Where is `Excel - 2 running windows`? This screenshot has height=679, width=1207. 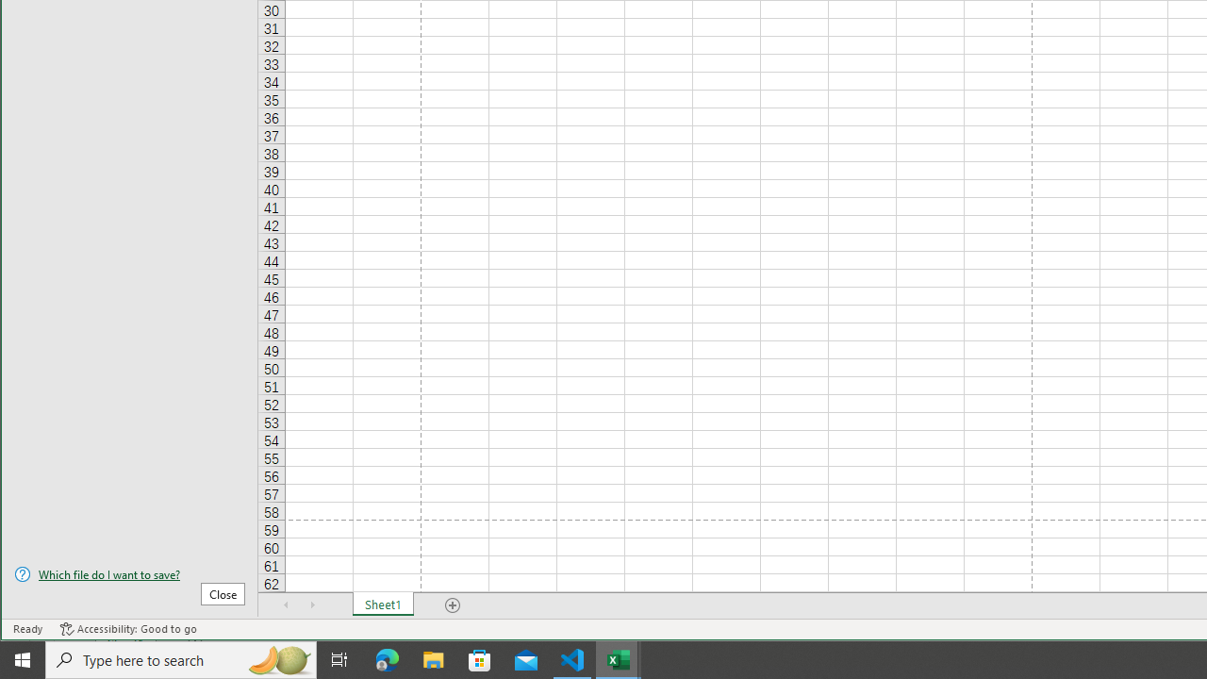
Excel - 2 running windows is located at coordinates (619, 660).